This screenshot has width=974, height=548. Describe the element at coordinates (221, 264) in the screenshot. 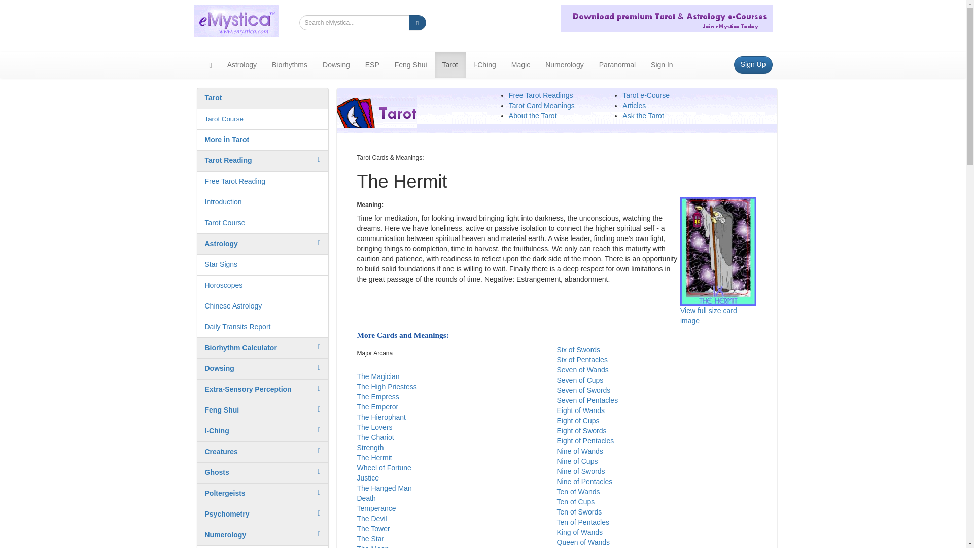

I see `Star Signs` at that location.